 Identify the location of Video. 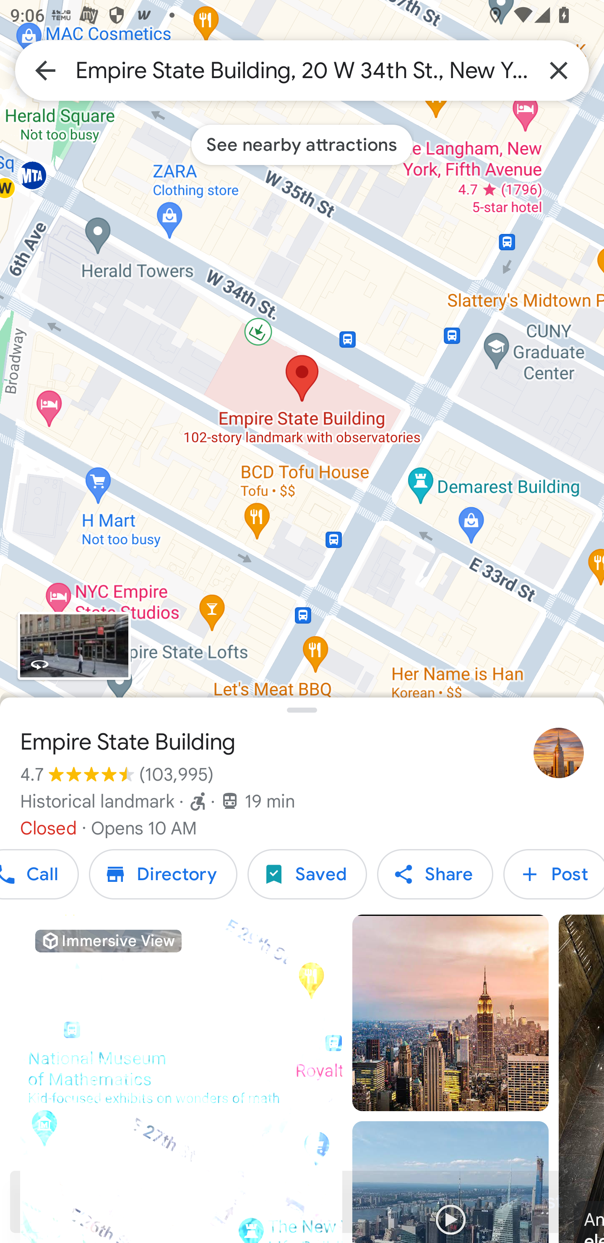
(450, 1182).